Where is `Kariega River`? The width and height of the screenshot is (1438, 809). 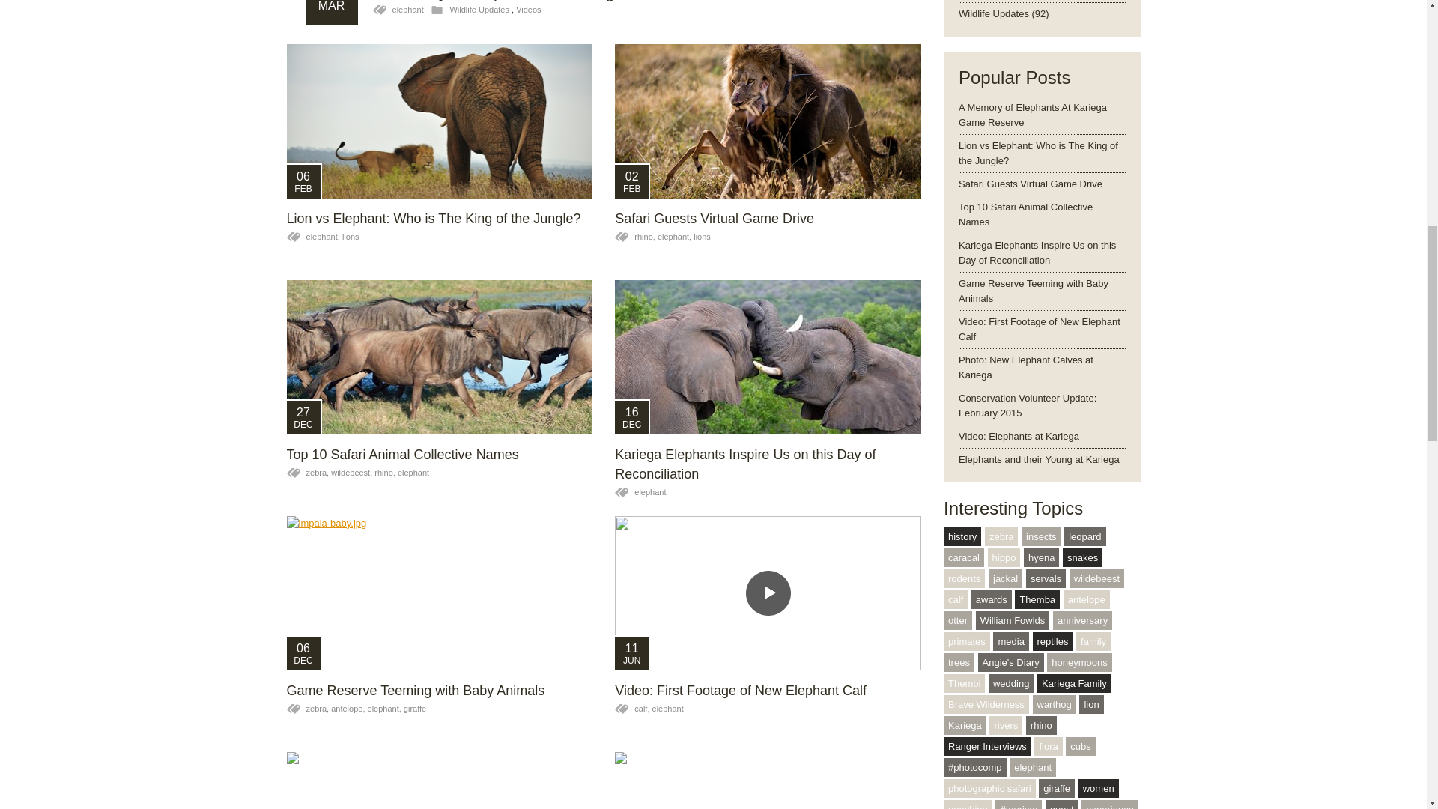 Kariega River is located at coordinates (768, 781).